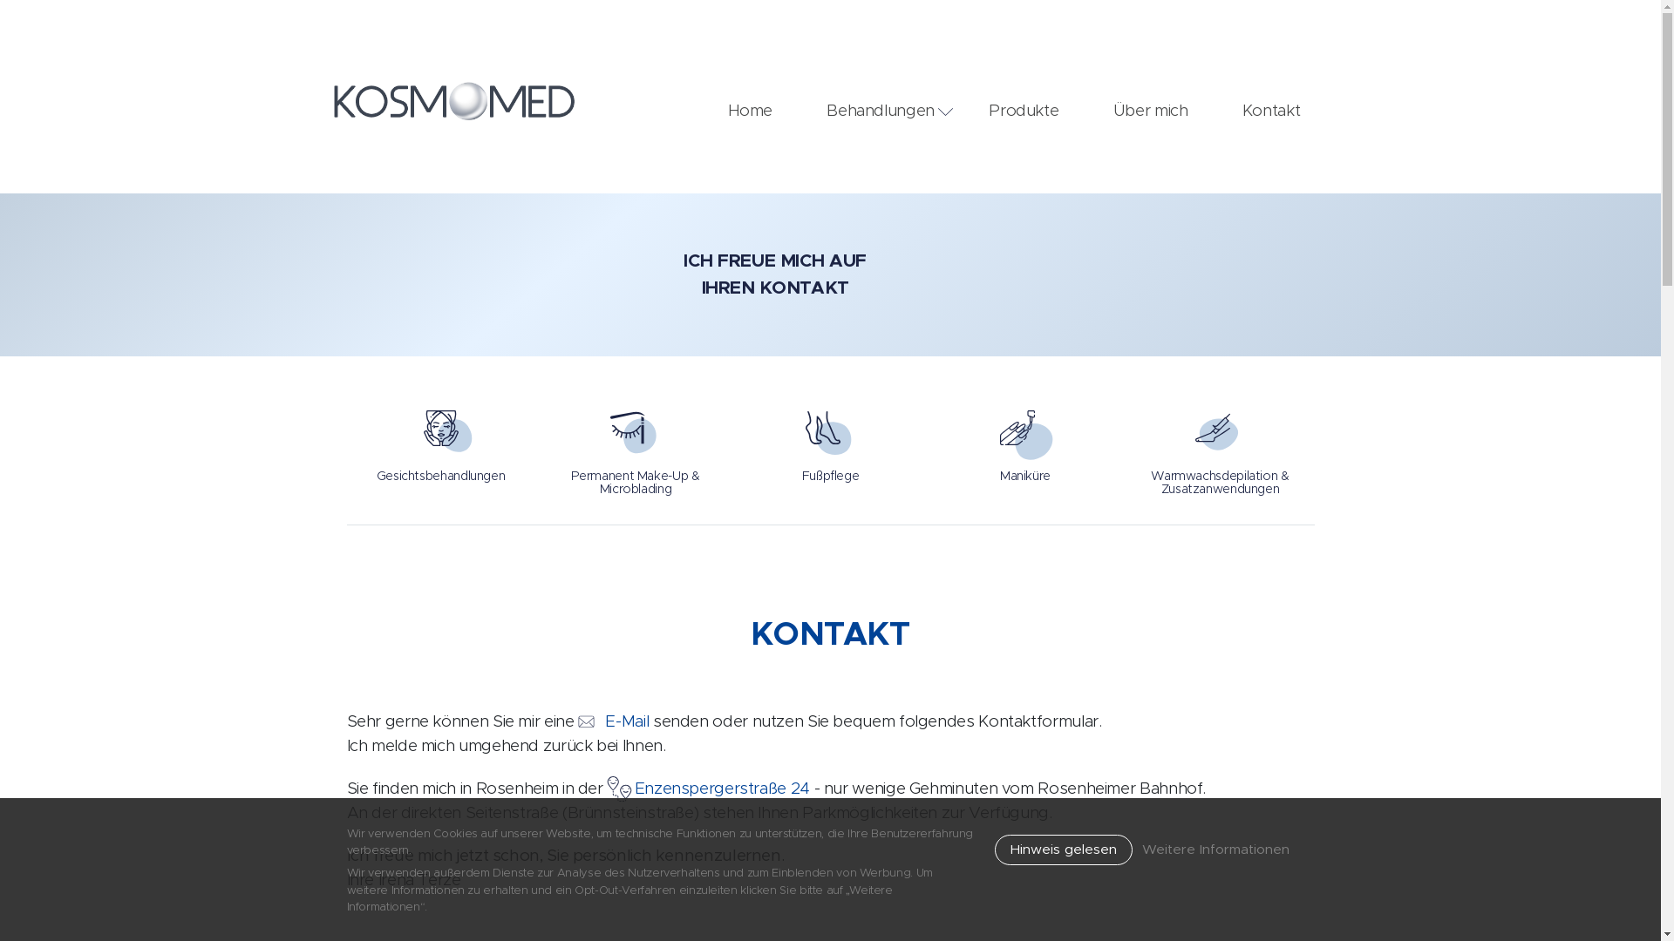 The image size is (1674, 941). What do you see at coordinates (0, 0) in the screenshot?
I see `Direkt zum Inhalt` at bounding box center [0, 0].